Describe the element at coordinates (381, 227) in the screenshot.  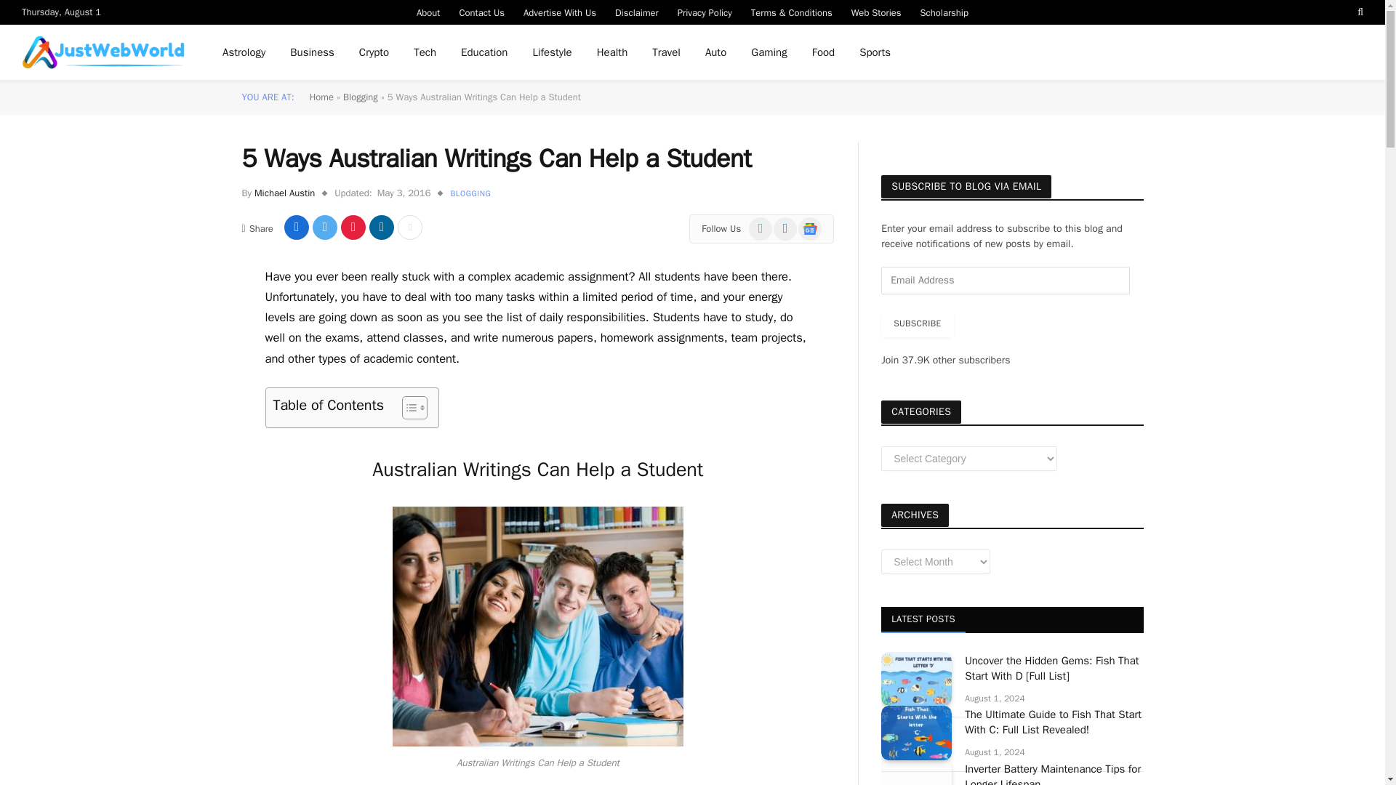
I see `Share on LinkedIn` at that location.